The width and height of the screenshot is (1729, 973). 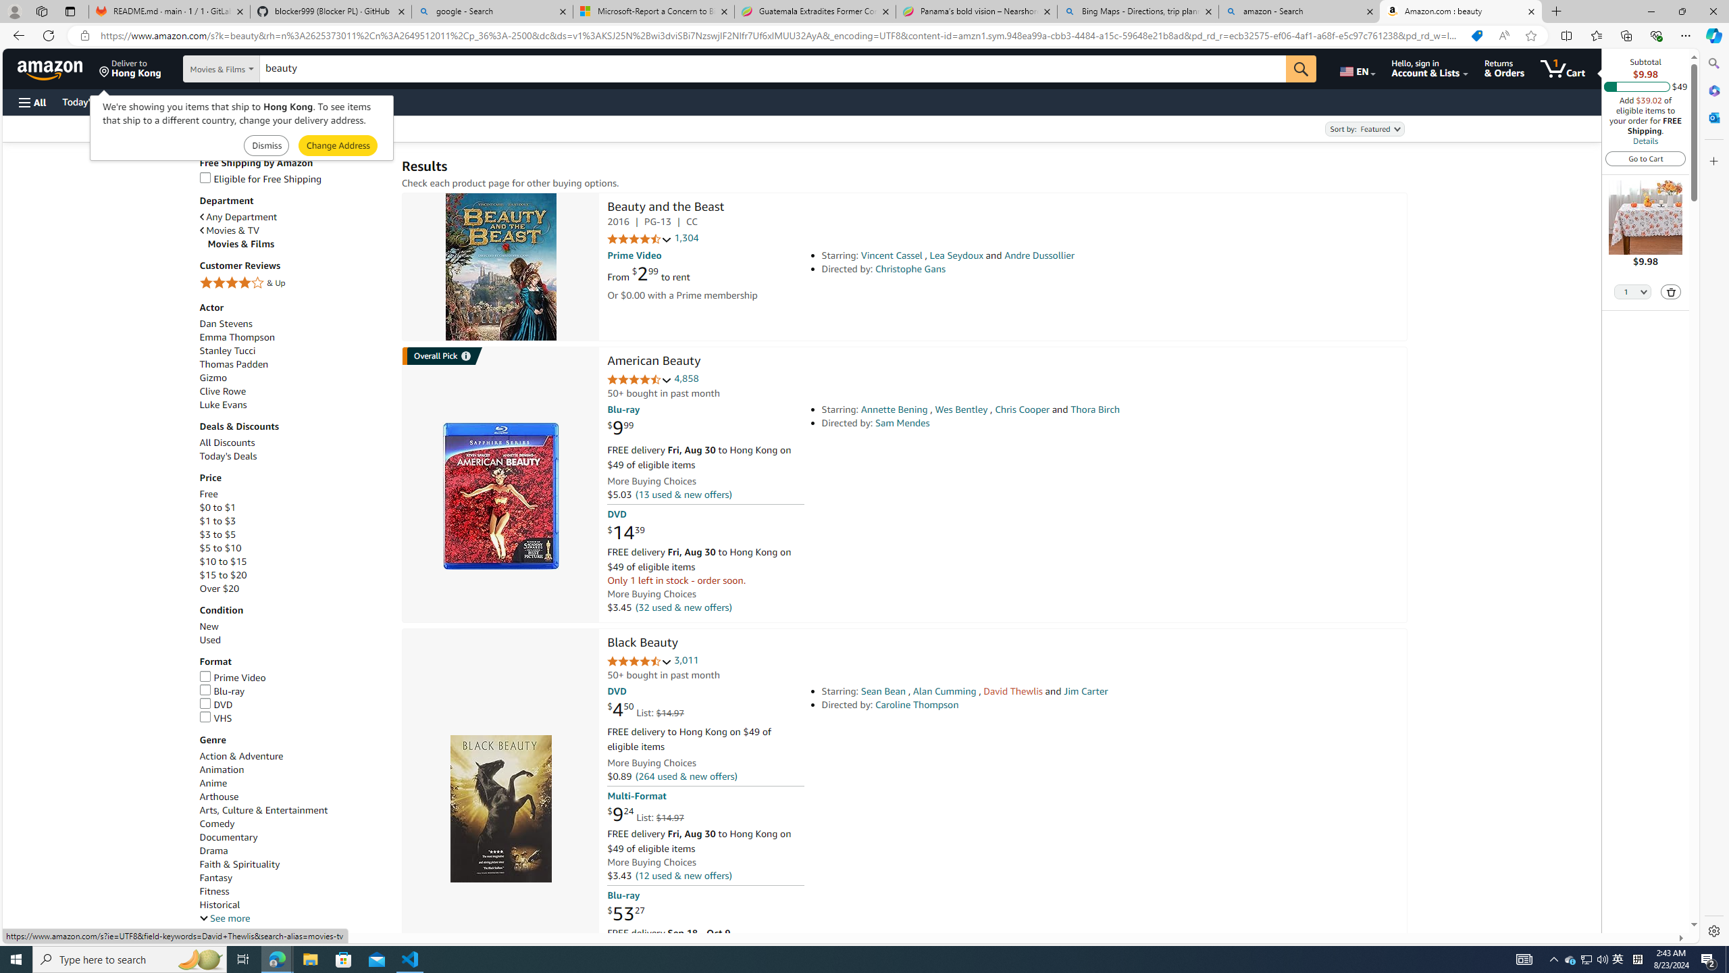 I want to click on Deliver to Hong Kong, so click(x=130, y=68).